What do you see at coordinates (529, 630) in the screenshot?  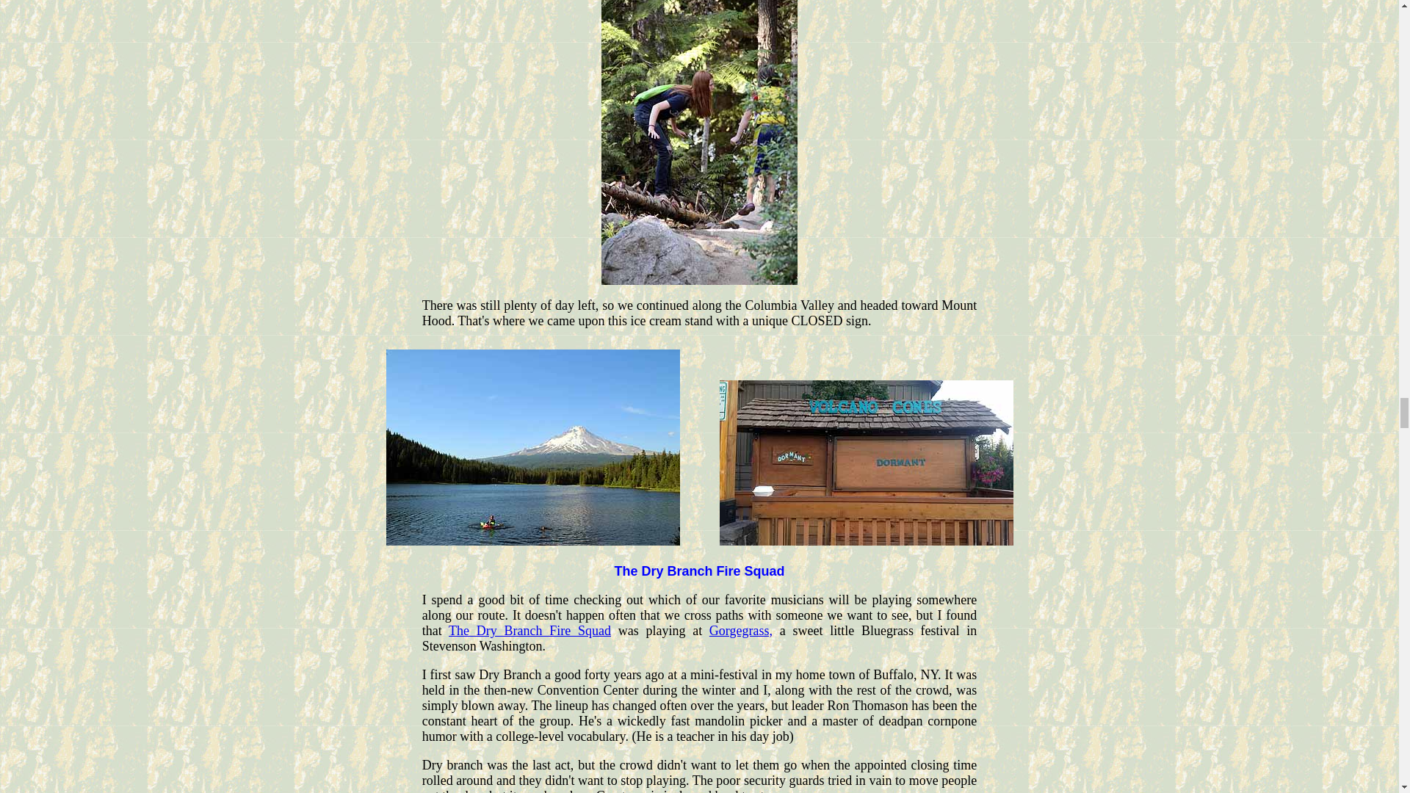 I see `The Dry Branch Fire Squad` at bounding box center [529, 630].